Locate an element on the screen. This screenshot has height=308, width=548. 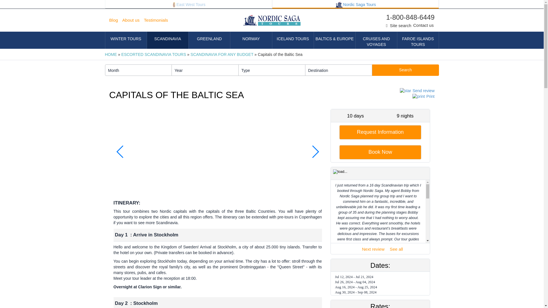
1-800-848-6449 is located at coordinates (406, 17).